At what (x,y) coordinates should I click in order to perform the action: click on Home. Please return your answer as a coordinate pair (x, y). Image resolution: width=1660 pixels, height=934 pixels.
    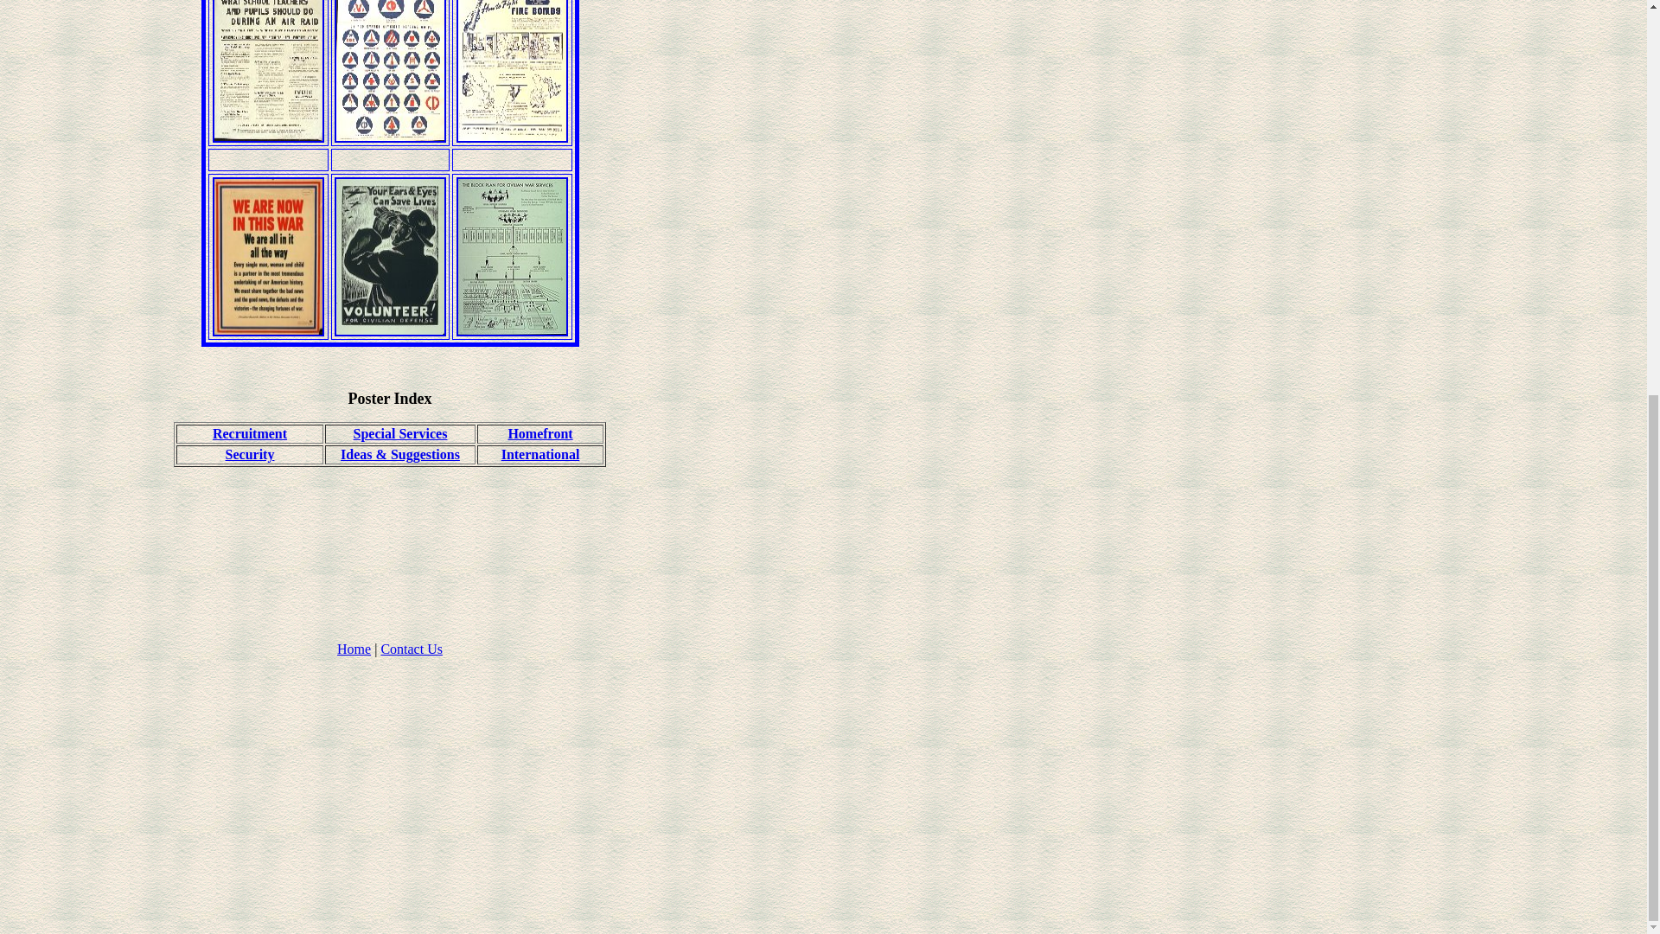
    Looking at the image, I should click on (353, 649).